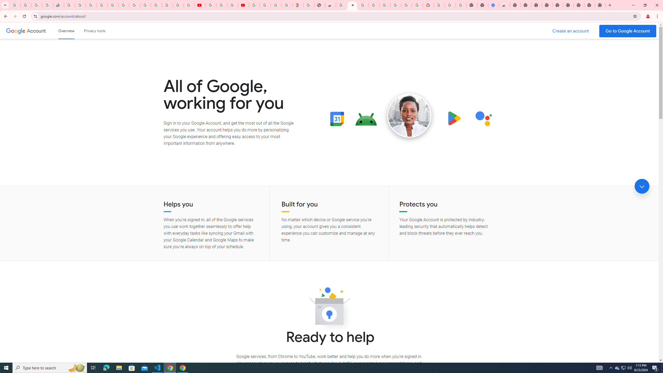  I want to click on New Tab, so click(515, 5).